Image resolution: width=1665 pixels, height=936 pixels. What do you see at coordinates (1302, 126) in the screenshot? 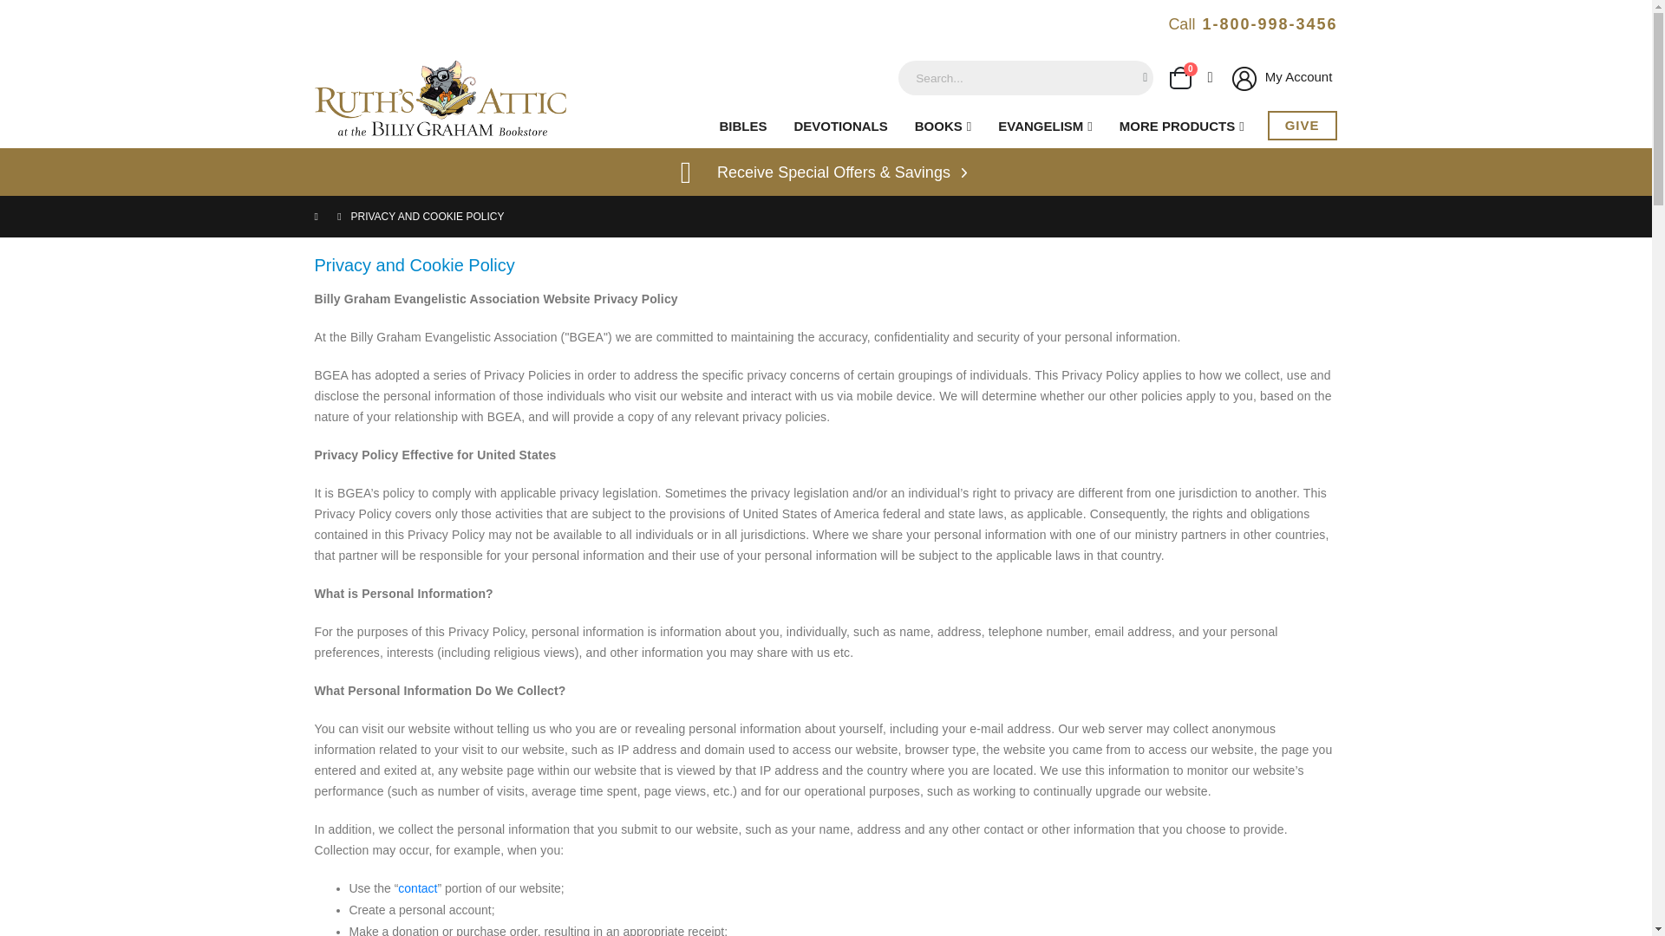
I see `GIVE` at bounding box center [1302, 126].